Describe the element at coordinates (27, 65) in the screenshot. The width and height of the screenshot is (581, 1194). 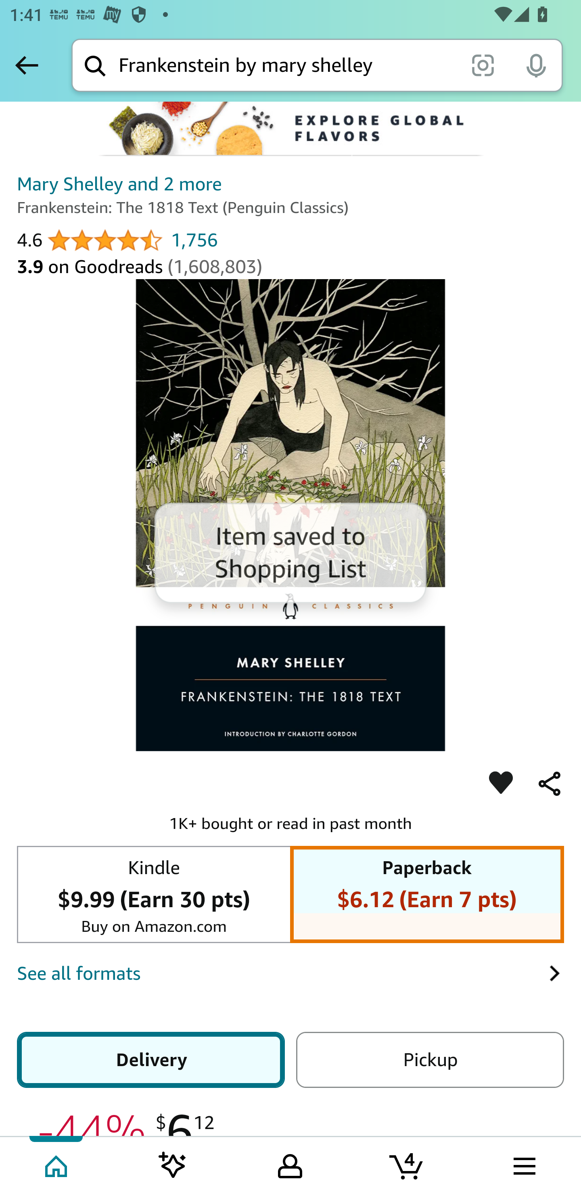
I see `Back` at that location.